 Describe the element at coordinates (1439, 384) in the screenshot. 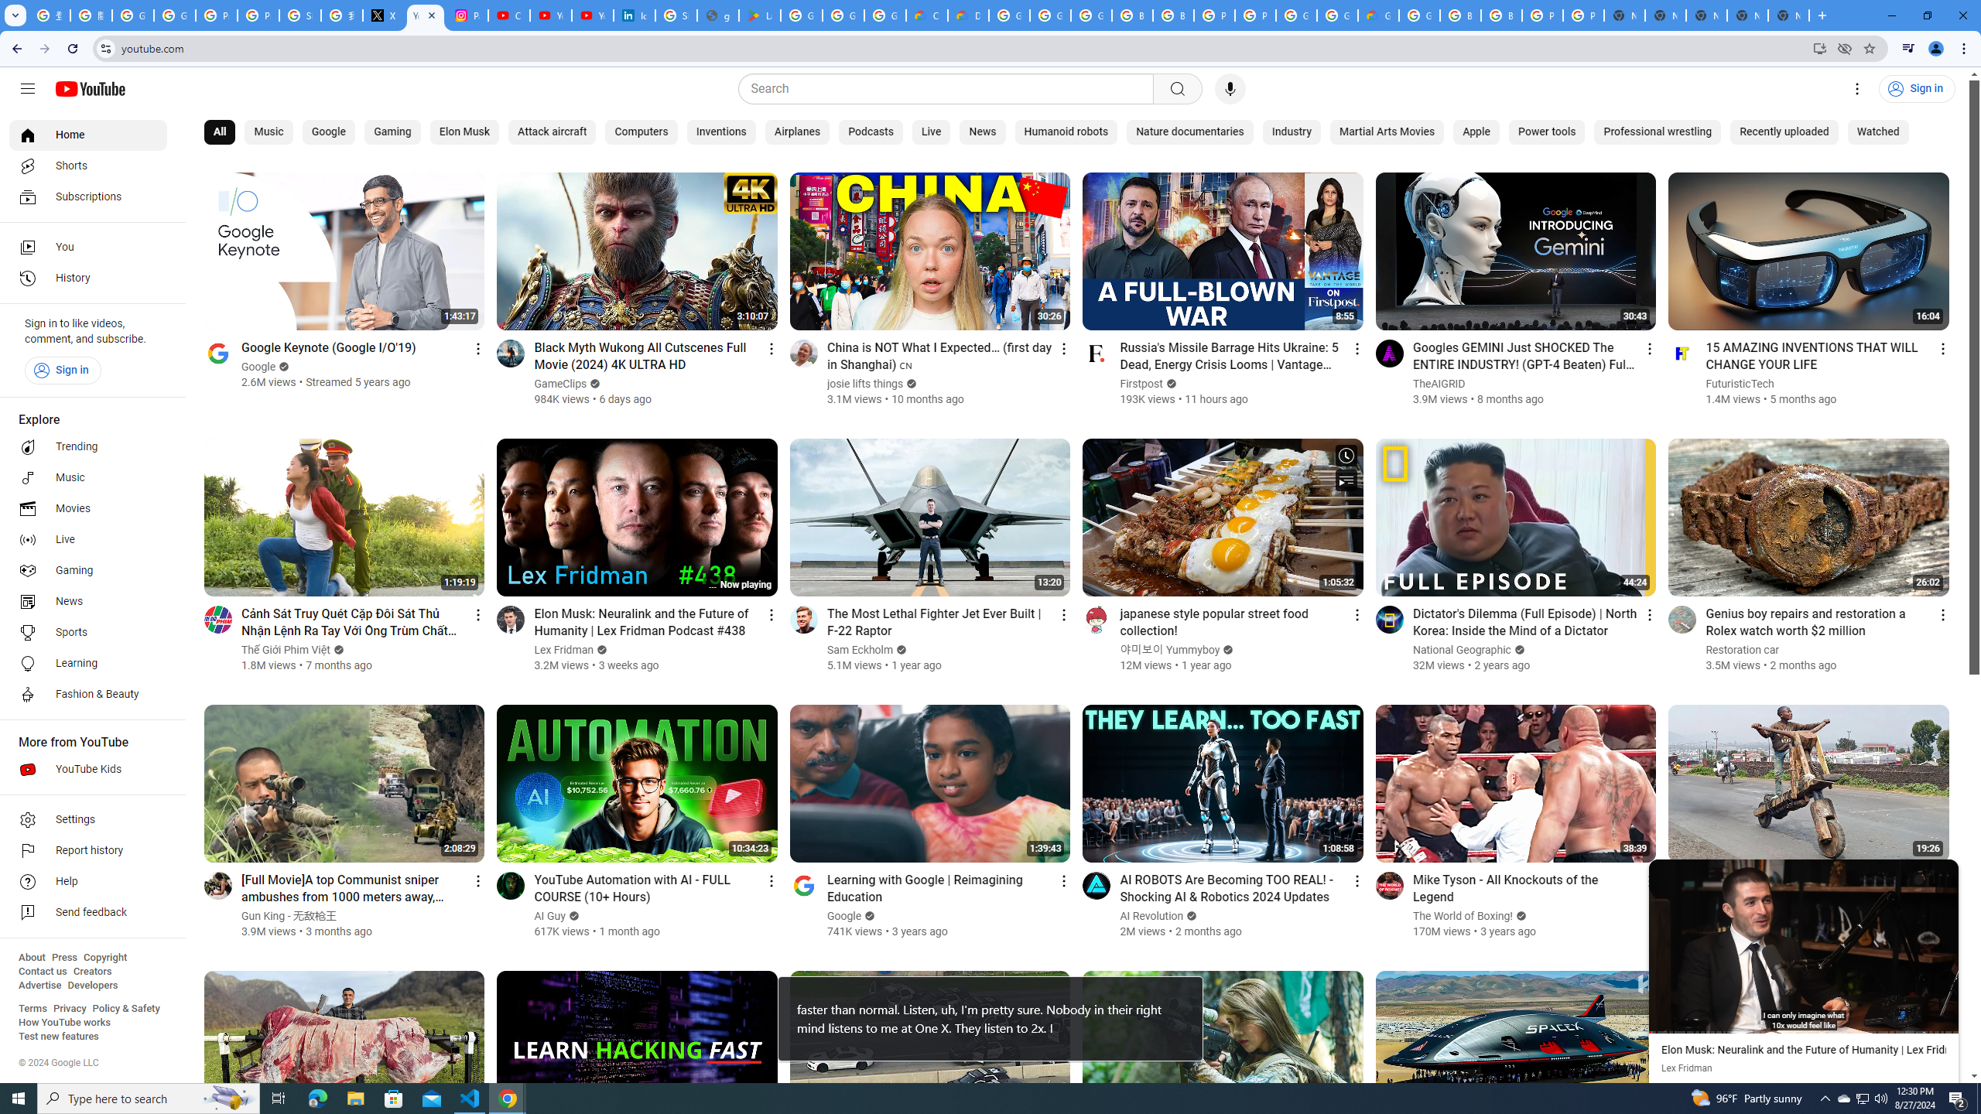

I see `TheAIGRID` at that location.